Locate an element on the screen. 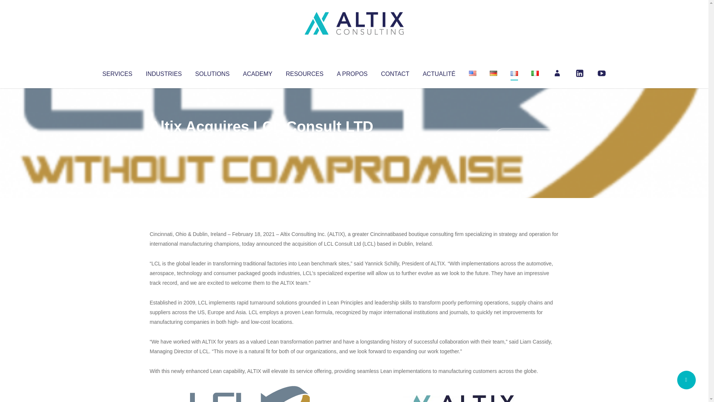 The width and height of the screenshot is (714, 402). INDUSTRIES is located at coordinates (164, 72).